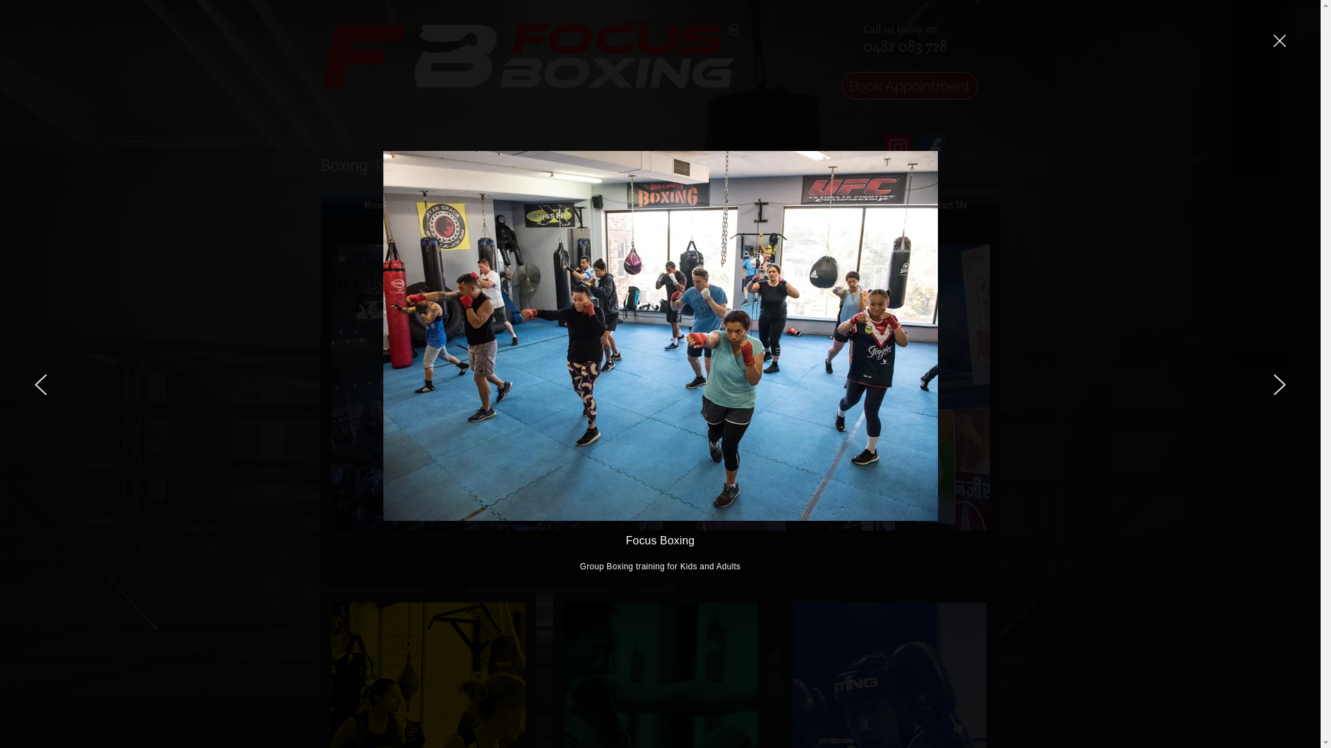 This screenshot has width=1331, height=748. Describe the element at coordinates (605, 205) in the screenshot. I see `Class Timetable` at that location.